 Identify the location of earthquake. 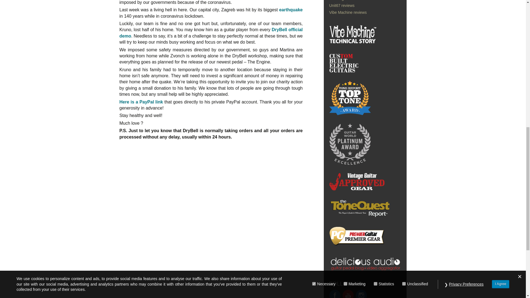
(291, 10).